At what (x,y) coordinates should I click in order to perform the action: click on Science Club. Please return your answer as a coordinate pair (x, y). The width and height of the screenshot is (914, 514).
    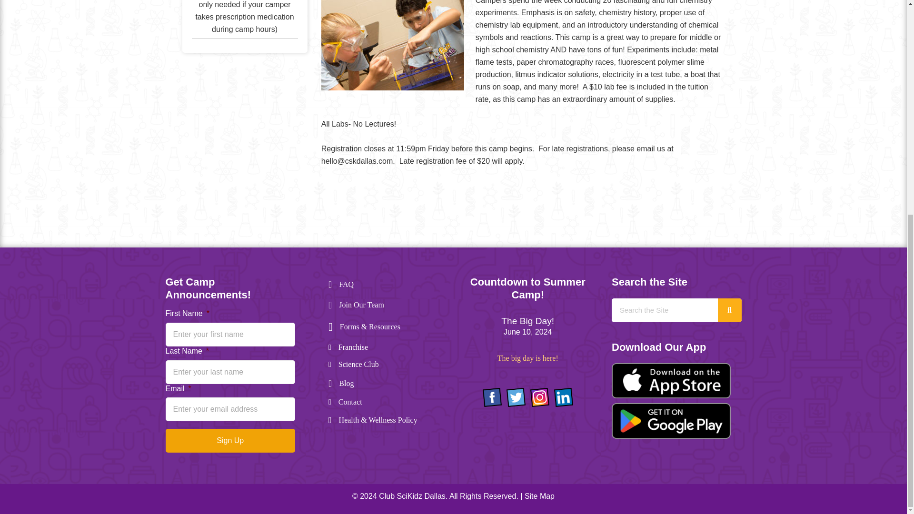
    Looking at the image, I should click on (358, 364).